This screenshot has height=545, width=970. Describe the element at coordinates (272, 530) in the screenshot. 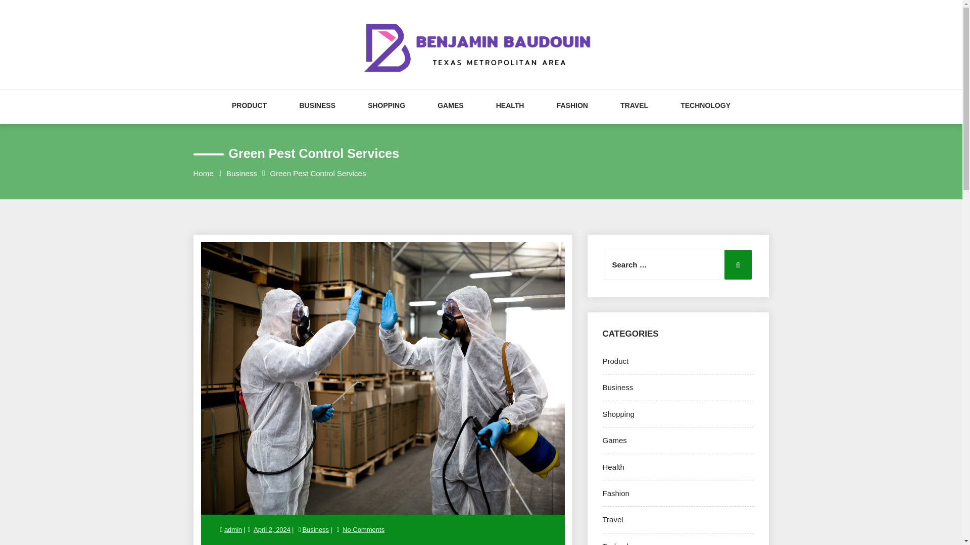

I see `April 2, 2024` at that location.